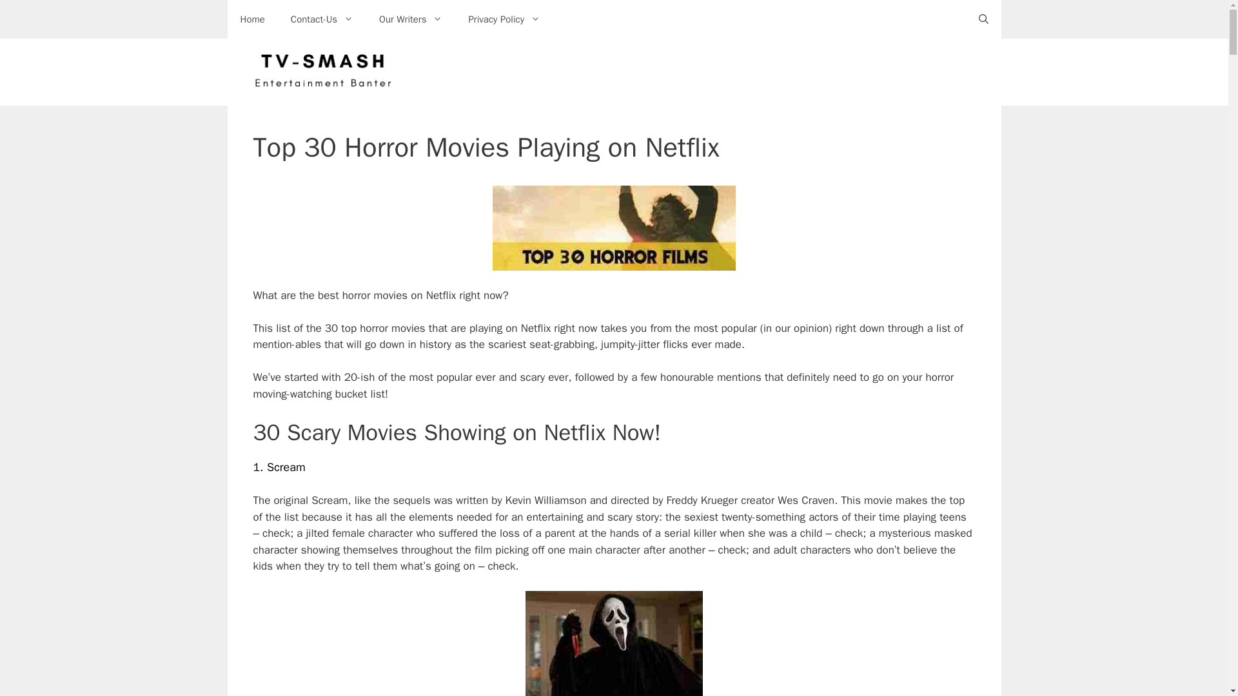  What do you see at coordinates (251, 19) in the screenshot?
I see `Home` at bounding box center [251, 19].